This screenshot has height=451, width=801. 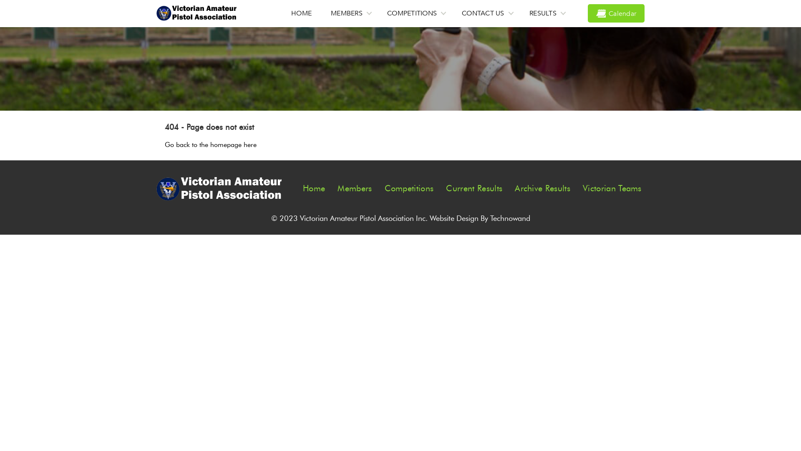 What do you see at coordinates (319, 189) in the screenshot?
I see `Home` at bounding box center [319, 189].